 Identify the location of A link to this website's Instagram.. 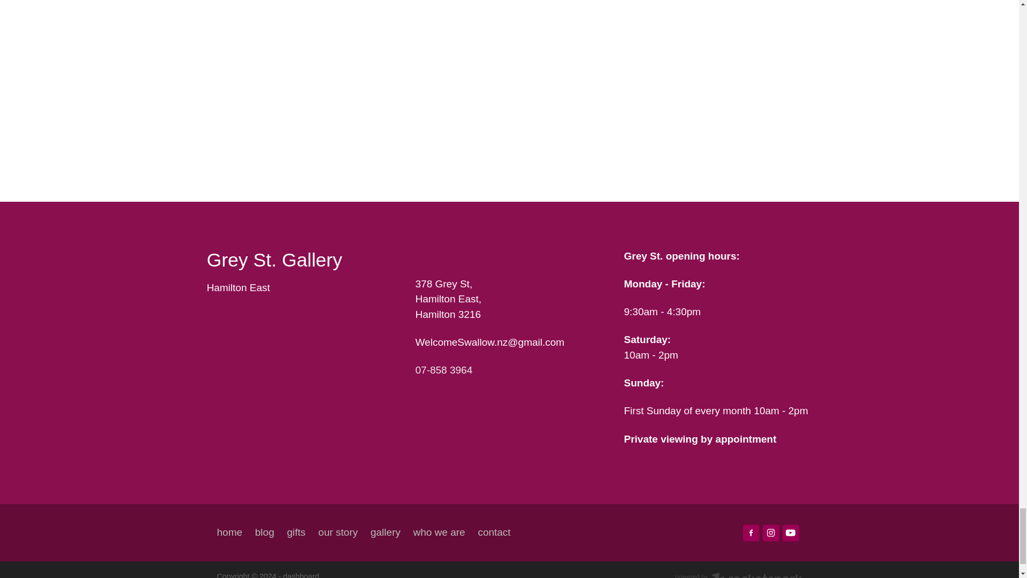
(771, 532).